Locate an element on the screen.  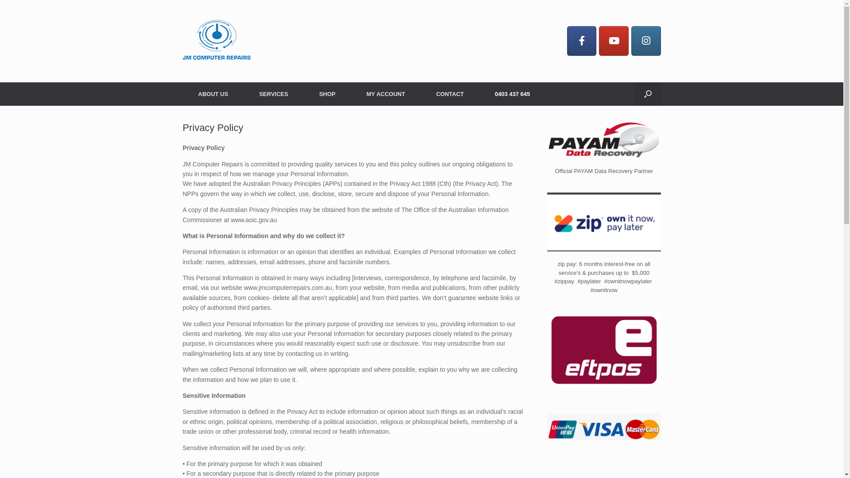
JM Computer Repairs on Youtube is located at coordinates (614, 41).